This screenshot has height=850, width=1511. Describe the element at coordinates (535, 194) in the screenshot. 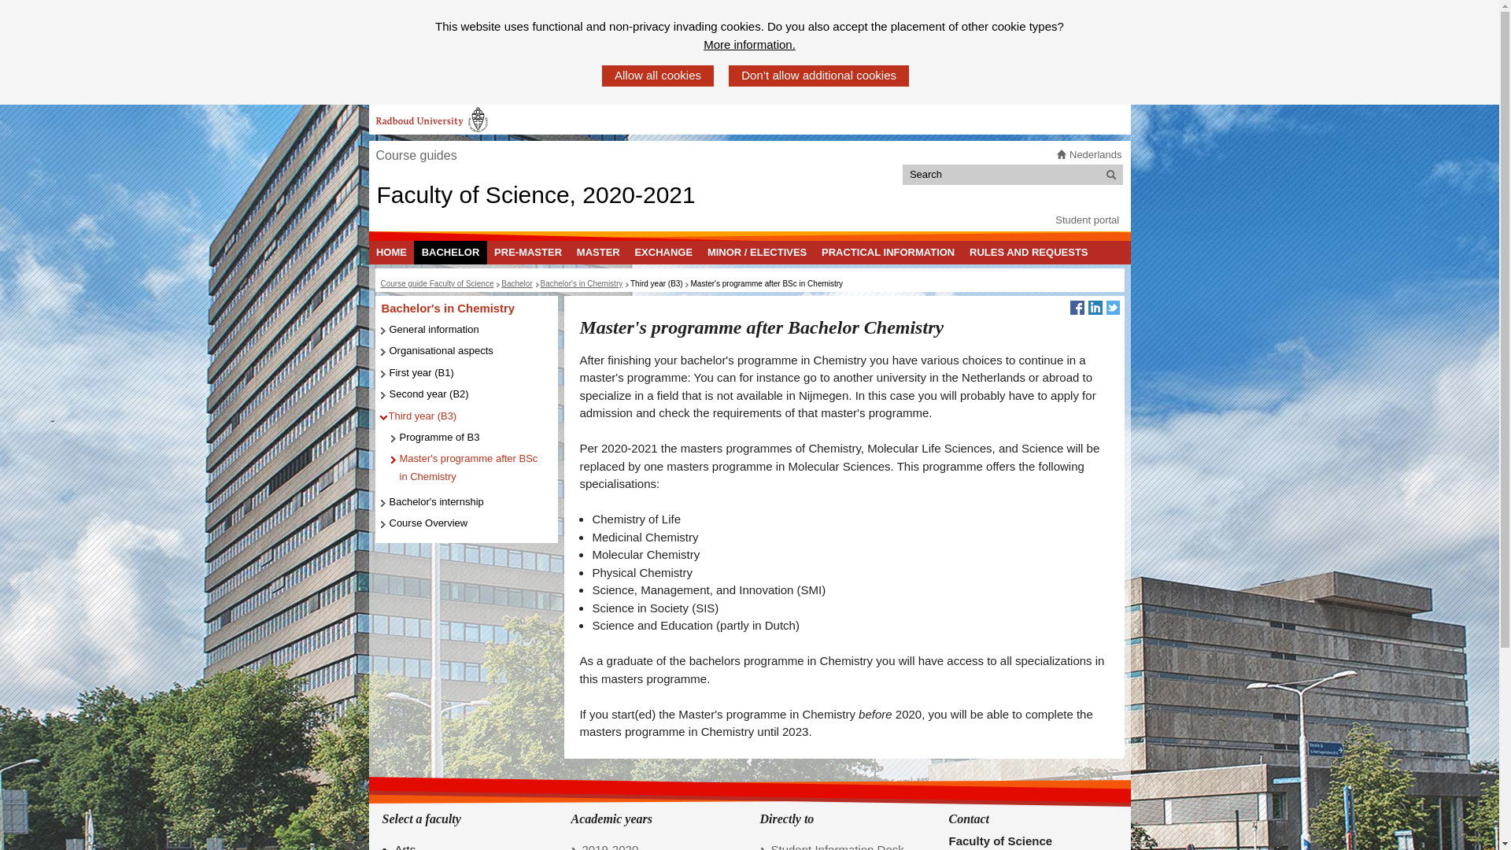

I see `Faculty of Science, 2020-2021` at that location.